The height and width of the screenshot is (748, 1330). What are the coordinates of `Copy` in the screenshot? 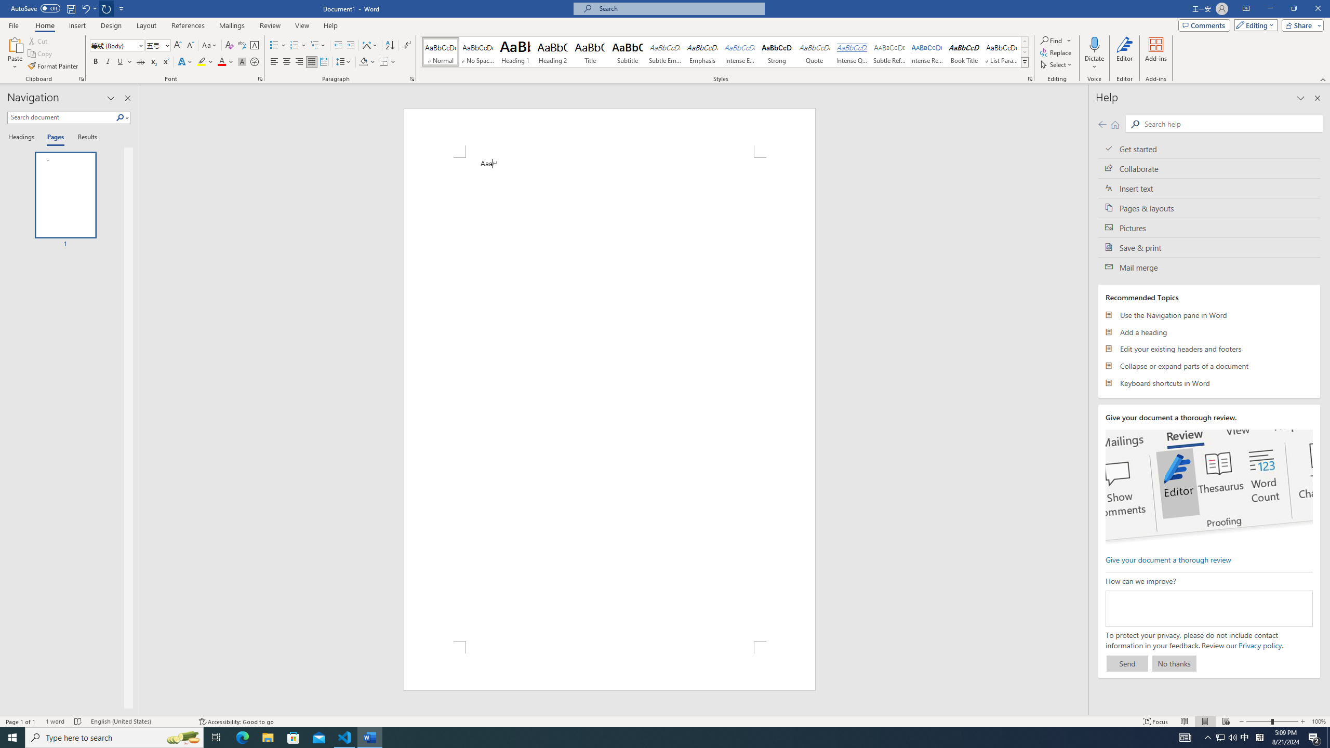 It's located at (41, 54).